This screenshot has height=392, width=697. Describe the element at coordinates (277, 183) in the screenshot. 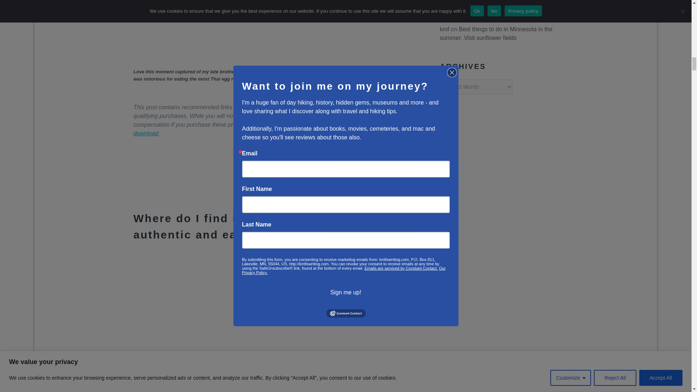

I see `GetYourGuide Widget` at that location.